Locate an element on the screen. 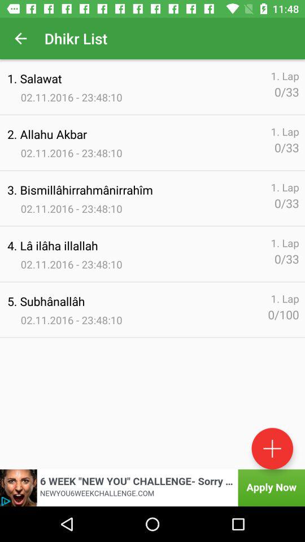 The height and width of the screenshot is (542, 305). go to advertisement is located at coordinates (152, 488).